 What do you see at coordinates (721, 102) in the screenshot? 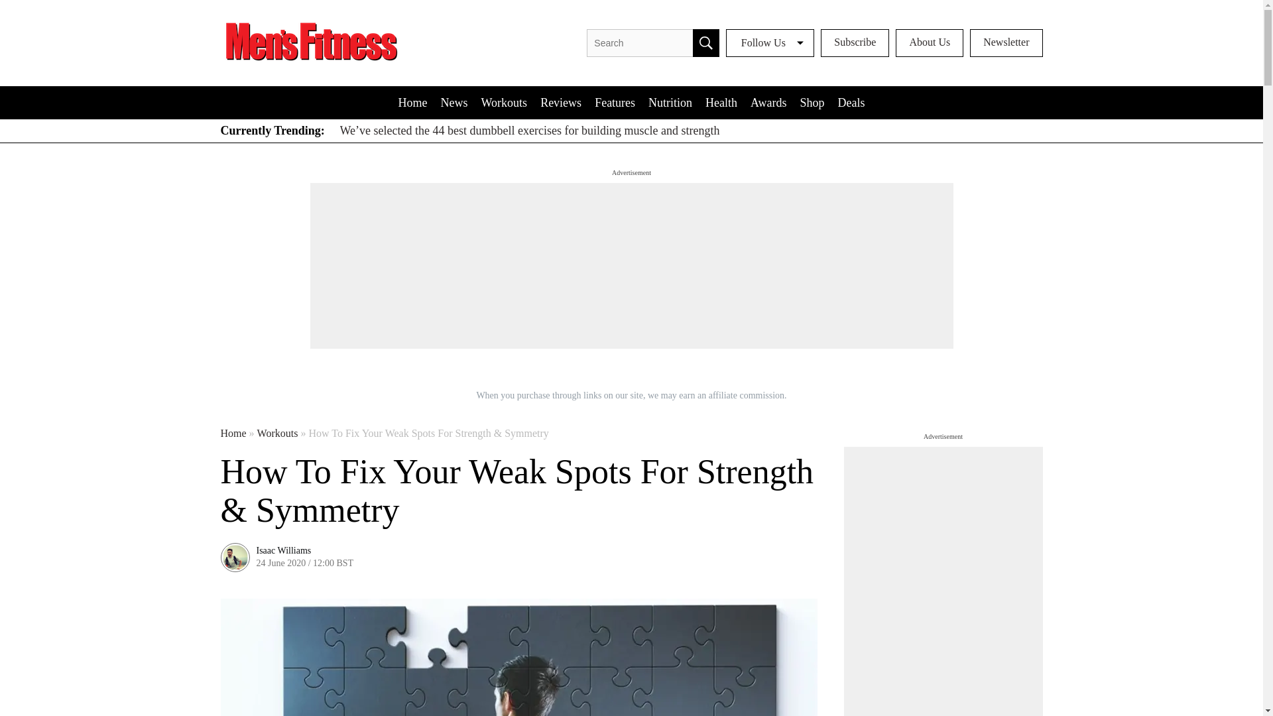
I see `Health` at bounding box center [721, 102].